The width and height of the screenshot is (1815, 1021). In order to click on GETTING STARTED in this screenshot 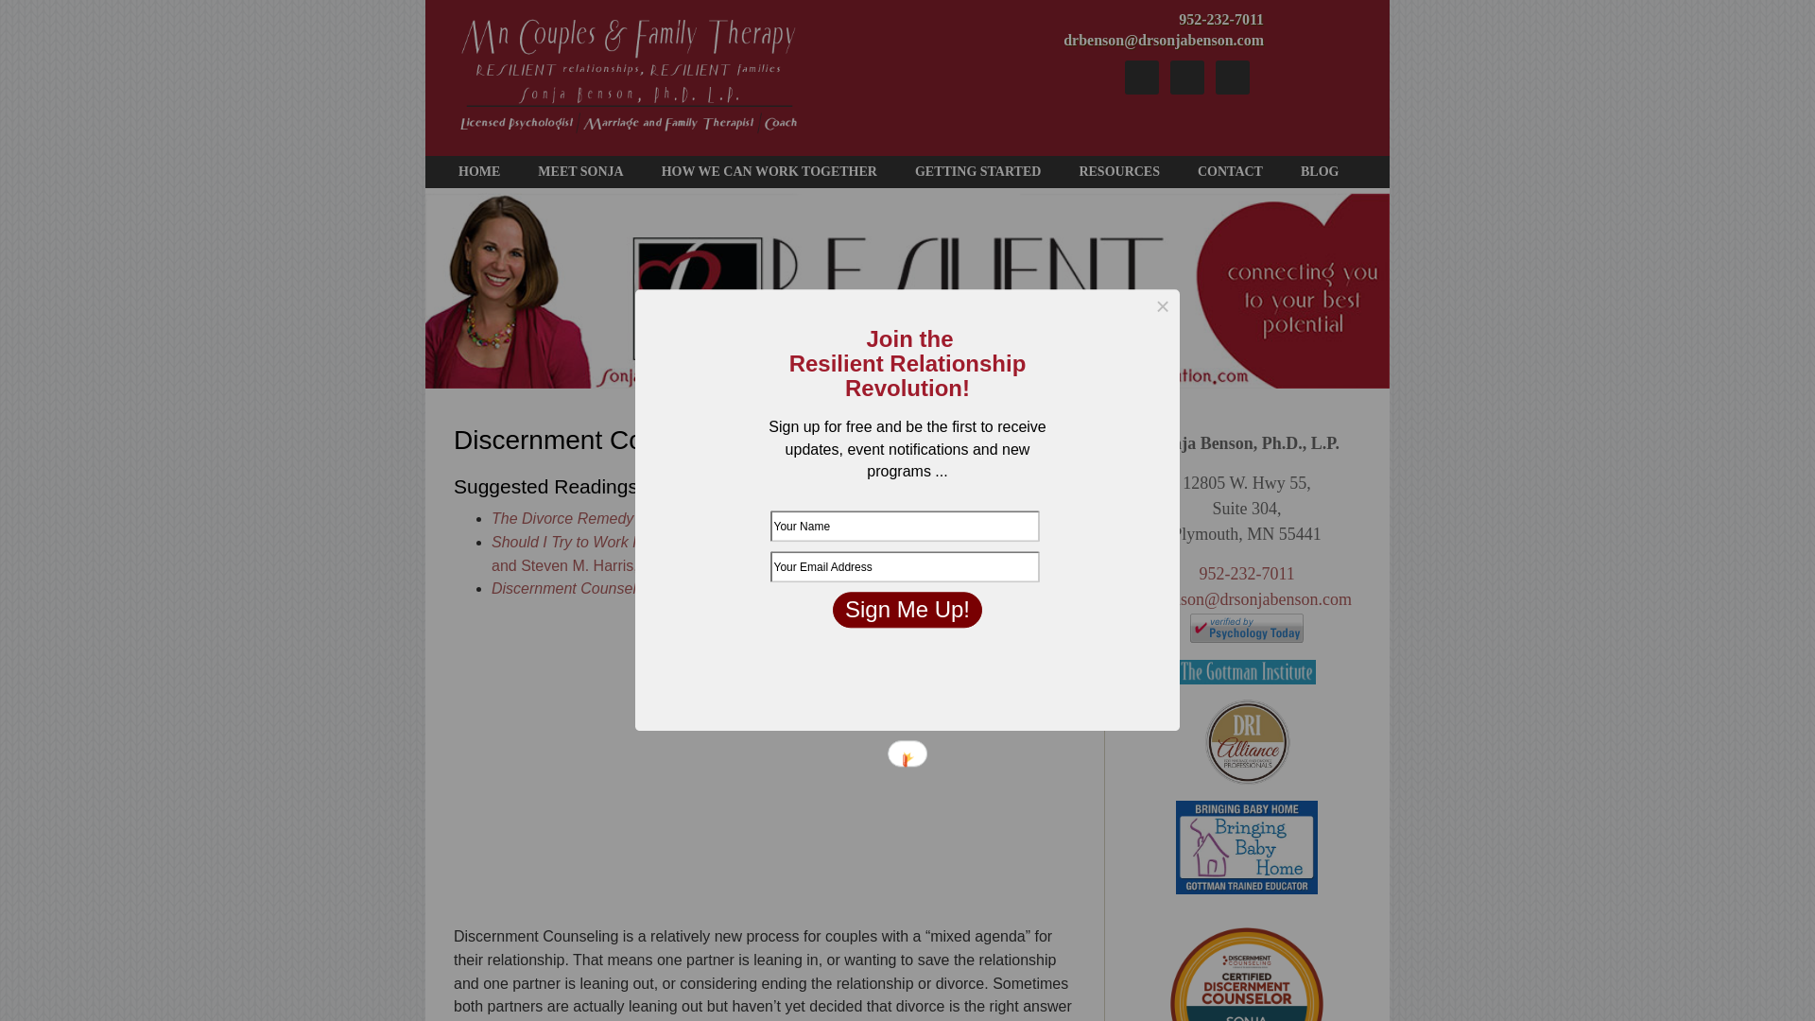, I will do `click(977, 172)`.